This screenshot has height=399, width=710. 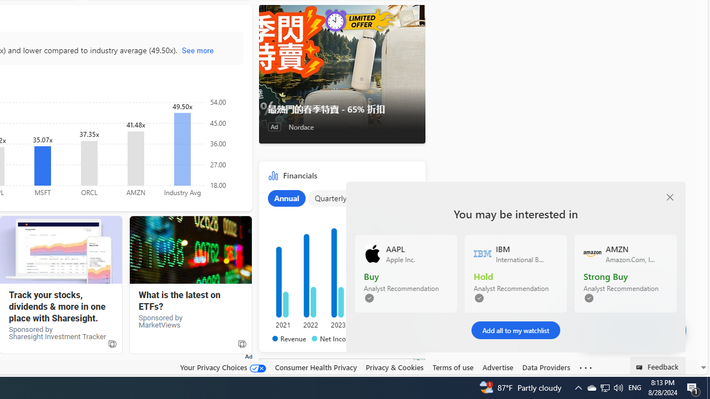 I want to click on Class: qc-adchoices-icon, so click(x=420, y=362).